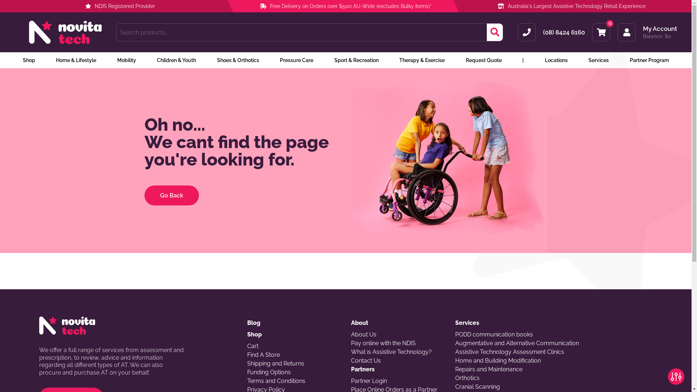 This screenshot has width=697, height=392. Describe the element at coordinates (398, 343) in the screenshot. I see `Pay online with the NDIS` at that location.